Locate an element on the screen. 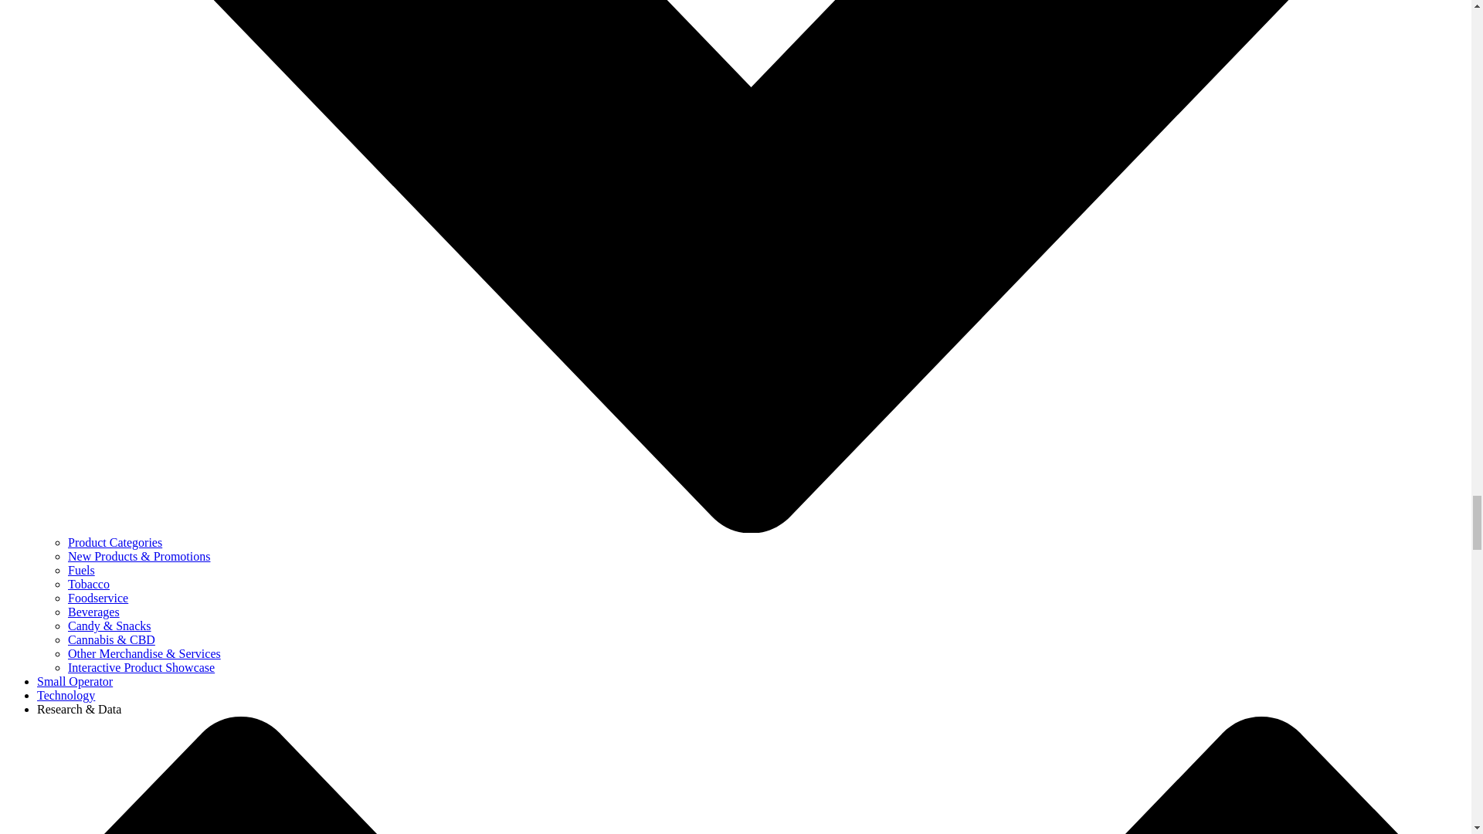 The width and height of the screenshot is (1483, 834). Interactive Product Showcase is located at coordinates (141, 667).